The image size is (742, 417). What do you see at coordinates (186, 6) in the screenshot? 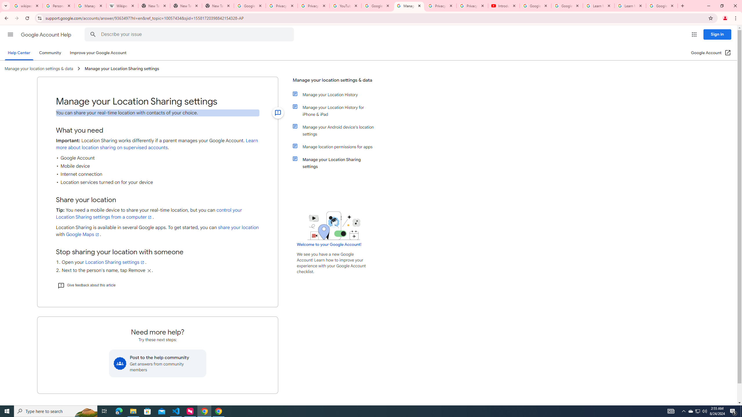
I see `New Tab` at bounding box center [186, 6].